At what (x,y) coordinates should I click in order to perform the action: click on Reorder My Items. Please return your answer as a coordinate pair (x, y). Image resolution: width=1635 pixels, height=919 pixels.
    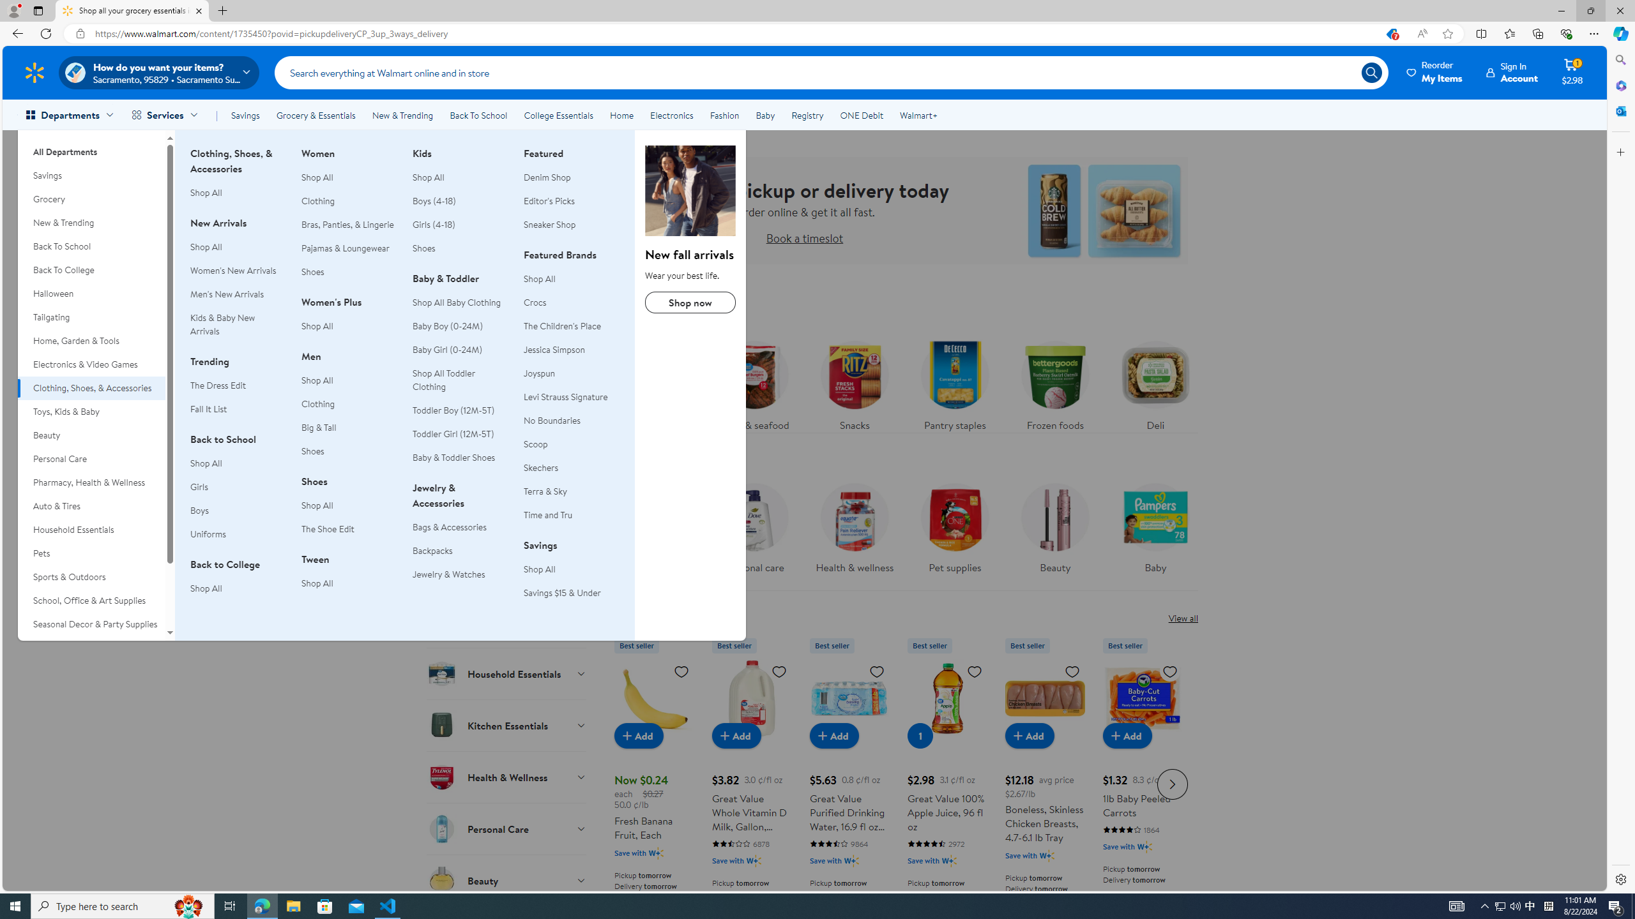
    Looking at the image, I should click on (1435, 72).